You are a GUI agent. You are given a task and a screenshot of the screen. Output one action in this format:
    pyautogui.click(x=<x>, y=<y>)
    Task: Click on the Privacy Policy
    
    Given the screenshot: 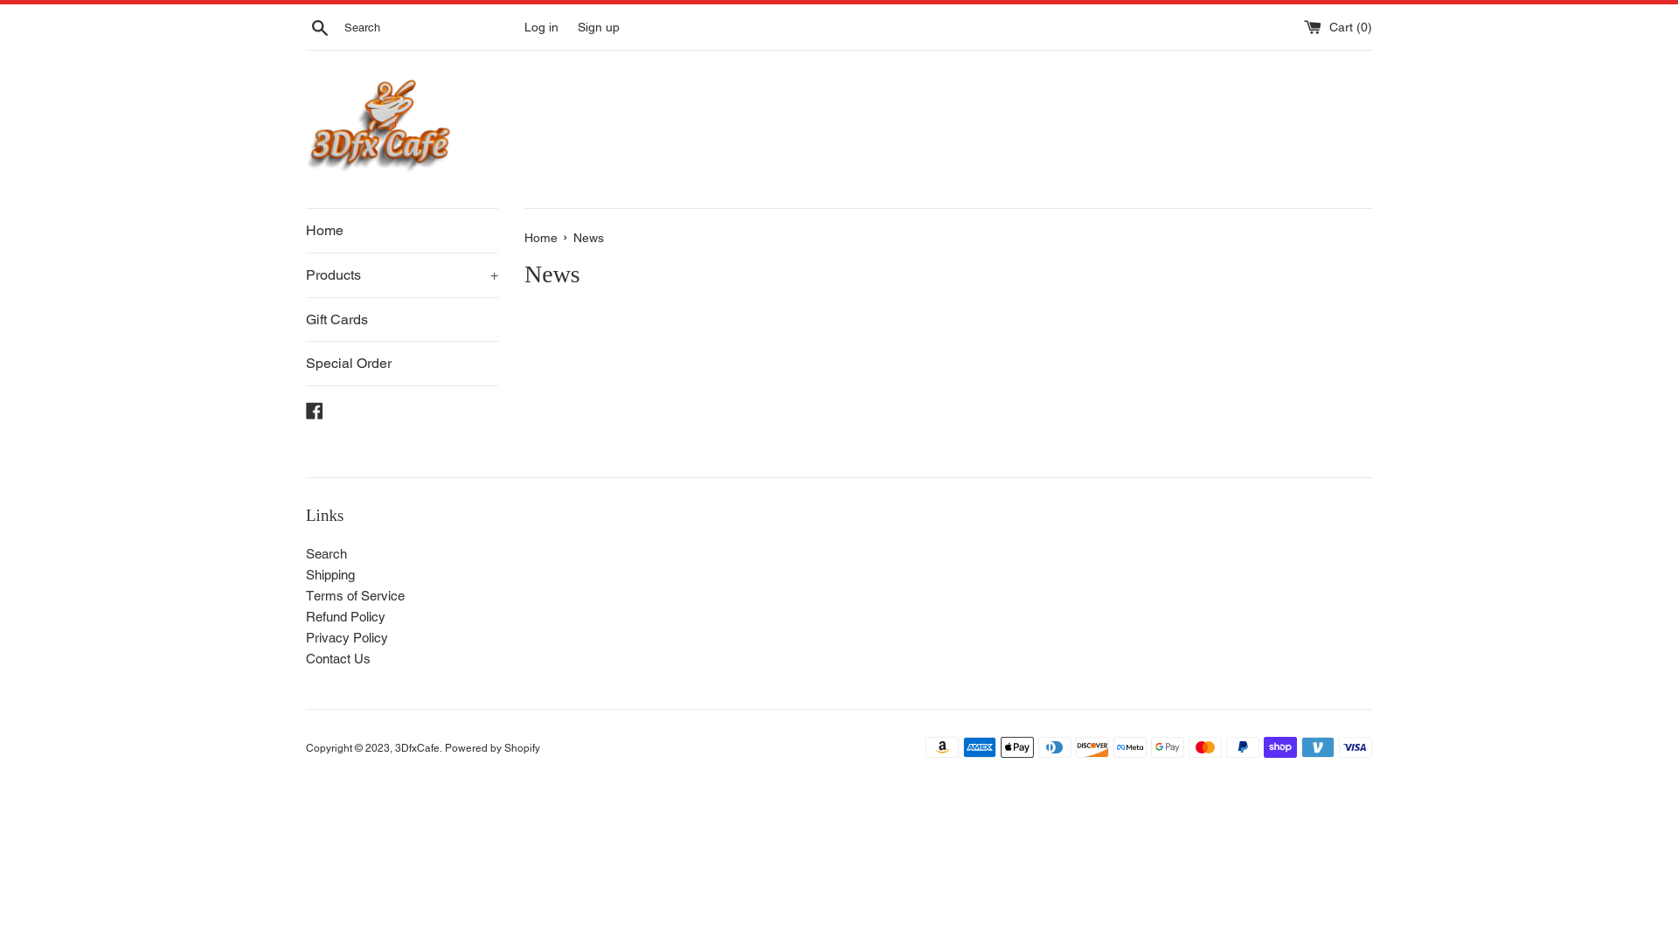 What is the action you would take?
    pyautogui.click(x=347, y=638)
    